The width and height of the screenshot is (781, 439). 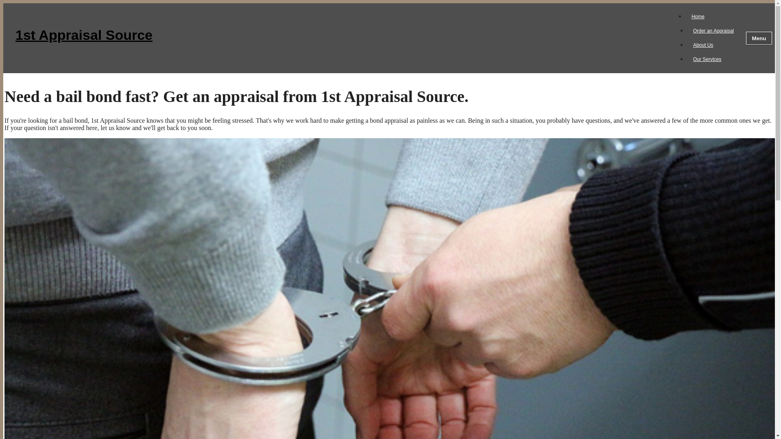 I want to click on 1st Appraisal Source, so click(x=343, y=38).